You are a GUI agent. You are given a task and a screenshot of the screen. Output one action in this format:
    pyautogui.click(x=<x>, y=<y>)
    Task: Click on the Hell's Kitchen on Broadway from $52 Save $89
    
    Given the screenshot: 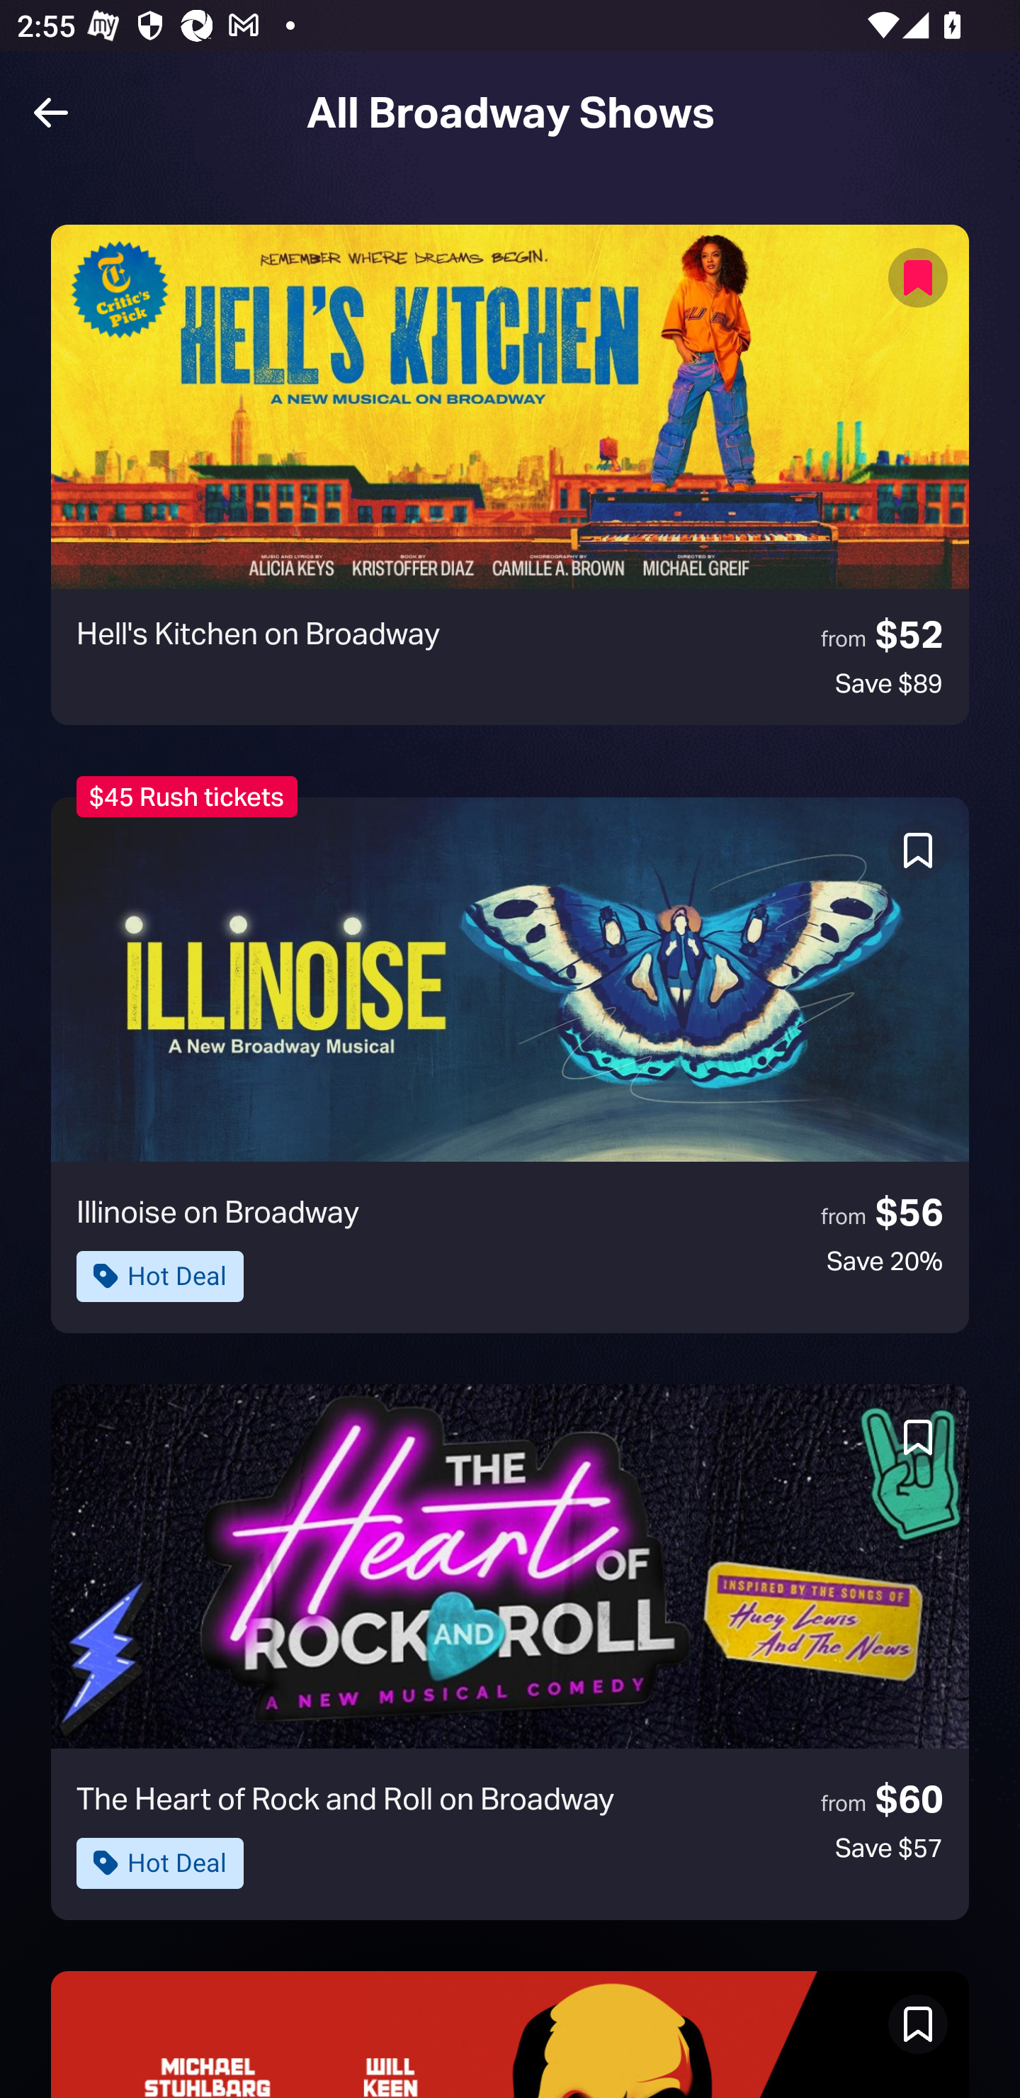 What is the action you would take?
    pyautogui.click(x=510, y=475)
    